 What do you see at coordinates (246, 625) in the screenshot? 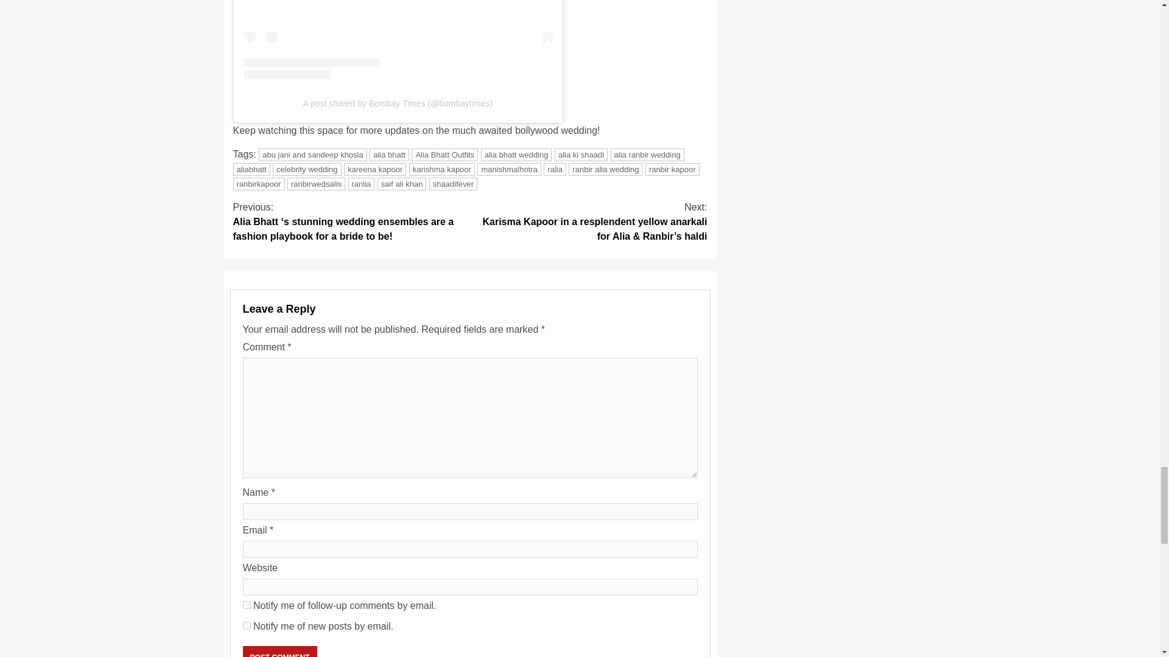
I see `subscribe` at bounding box center [246, 625].